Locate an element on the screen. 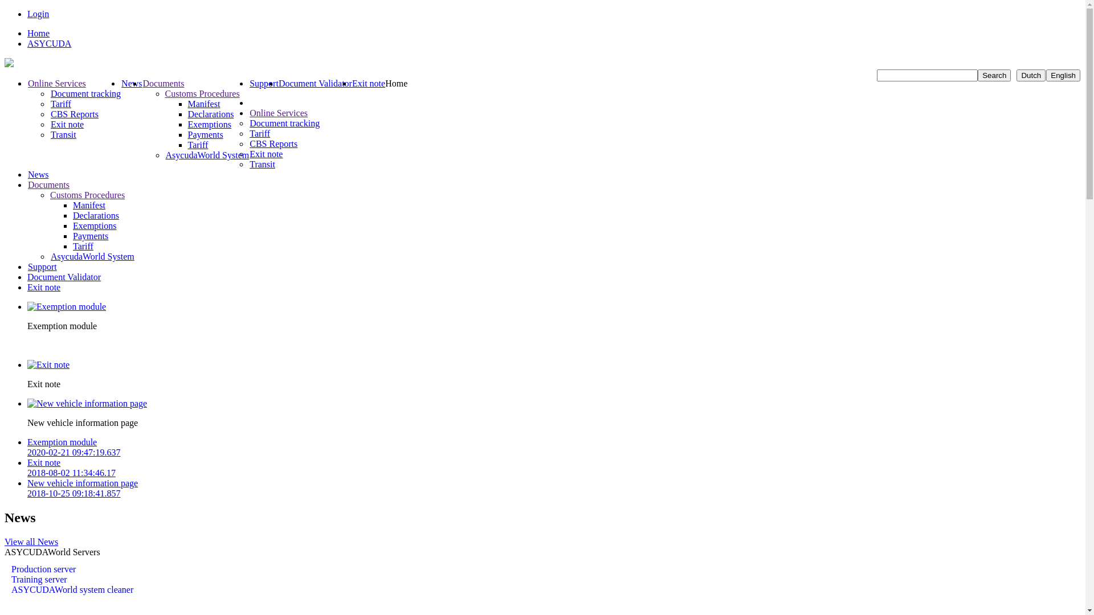  Exit note is located at coordinates (67, 124).